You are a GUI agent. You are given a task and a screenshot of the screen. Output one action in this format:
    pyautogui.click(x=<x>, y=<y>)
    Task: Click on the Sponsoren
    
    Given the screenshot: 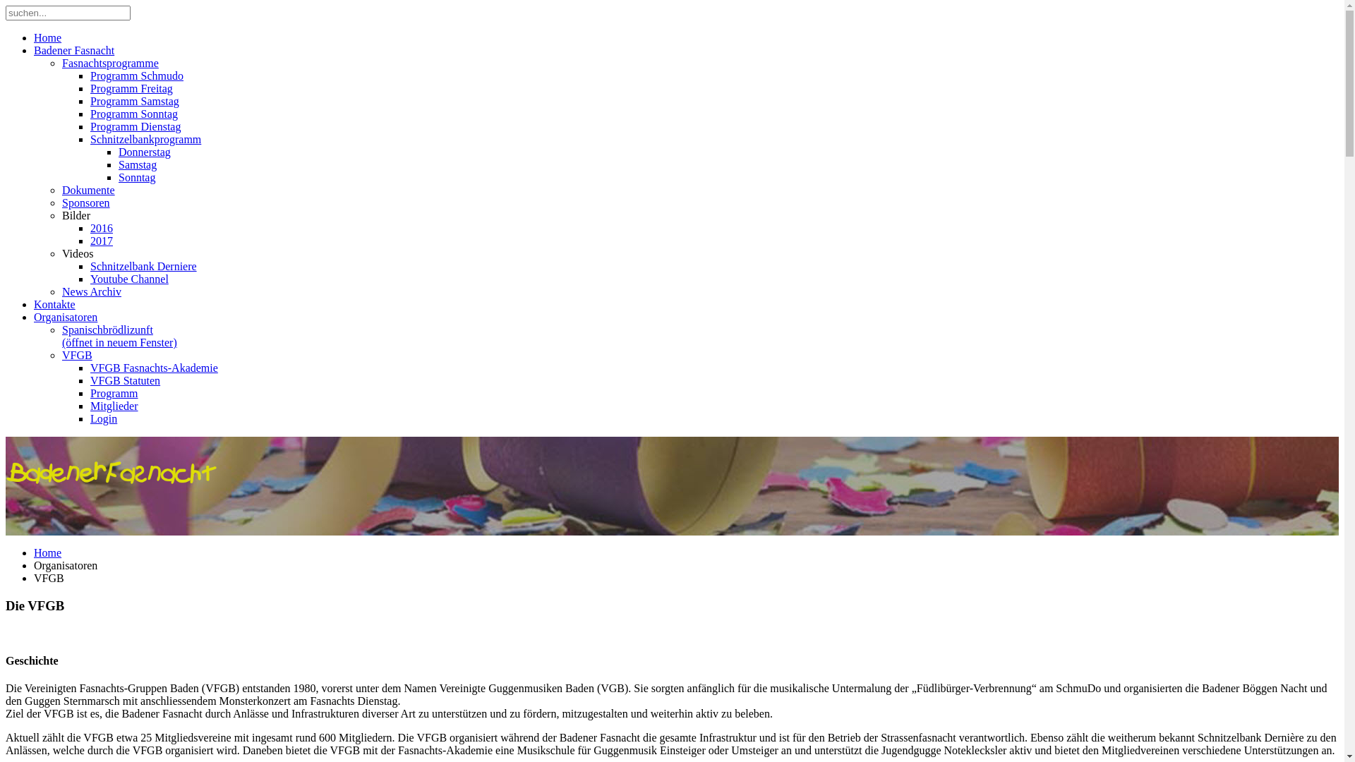 What is the action you would take?
    pyautogui.click(x=86, y=203)
    